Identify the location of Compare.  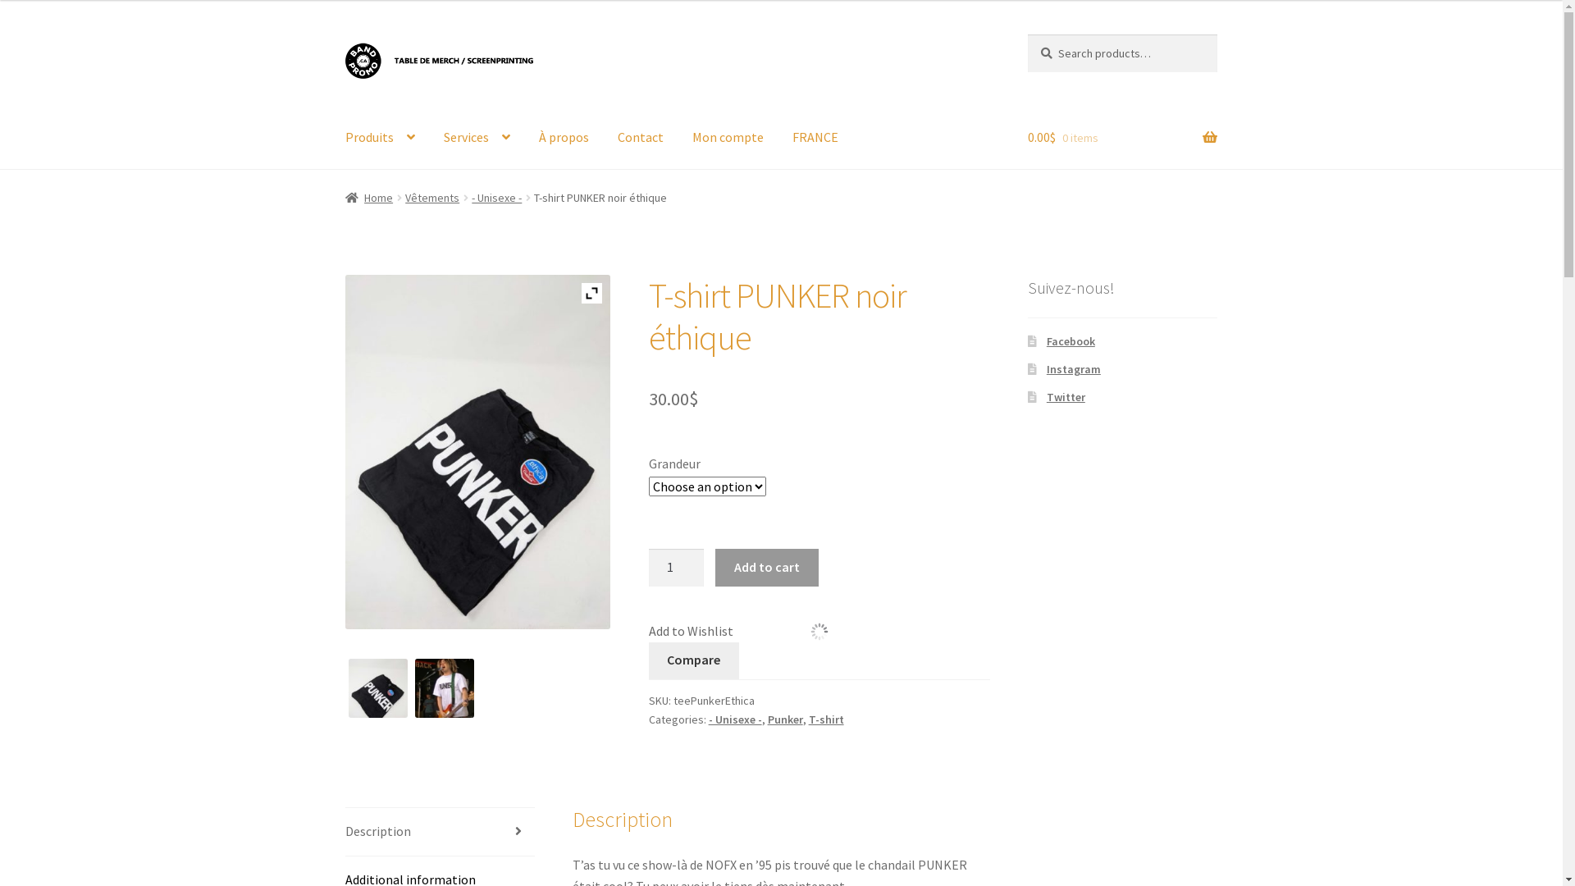
(694, 661).